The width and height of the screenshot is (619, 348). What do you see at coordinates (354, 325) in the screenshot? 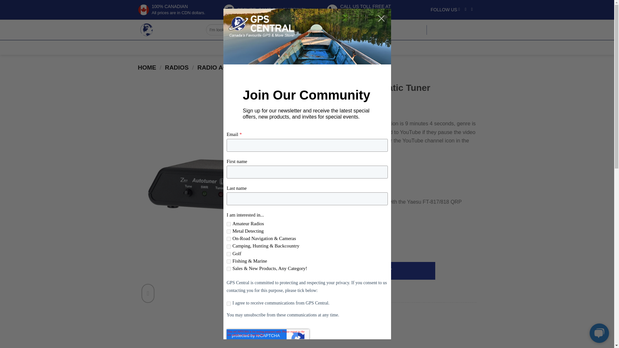
I see `Pin on Pinterest` at bounding box center [354, 325].